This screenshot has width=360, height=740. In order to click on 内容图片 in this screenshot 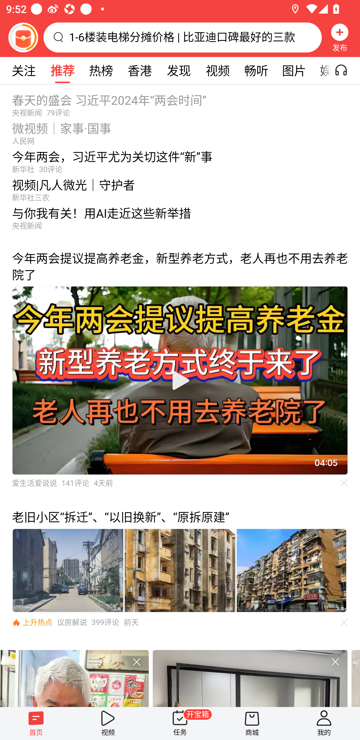, I will do `click(68, 570)`.